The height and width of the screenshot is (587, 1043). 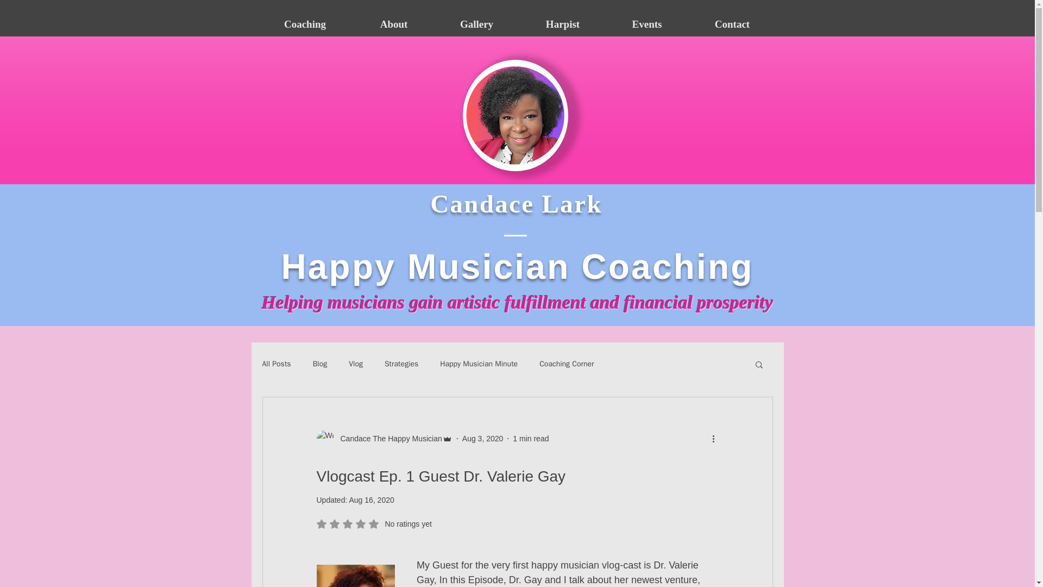 What do you see at coordinates (566, 364) in the screenshot?
I see `Coaching Corner` at bounding box center [566, 364].